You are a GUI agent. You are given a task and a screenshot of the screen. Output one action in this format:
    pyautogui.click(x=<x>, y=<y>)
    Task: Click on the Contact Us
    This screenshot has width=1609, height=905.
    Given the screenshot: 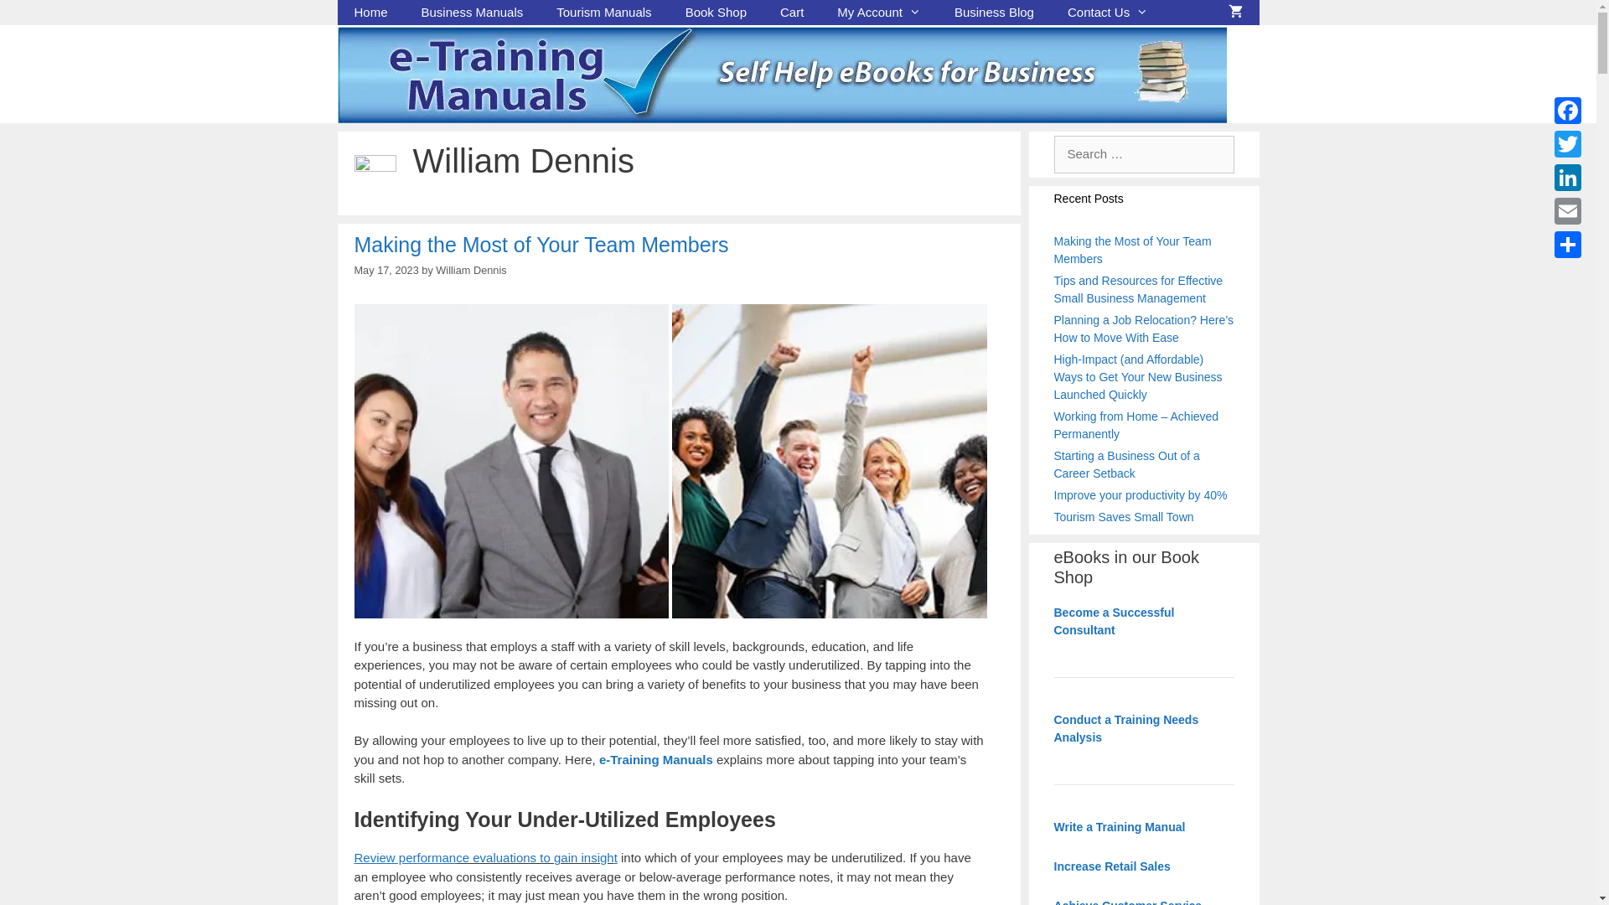 What is the action you would take?
    pyautogui.click(x=1108, y=13)
    